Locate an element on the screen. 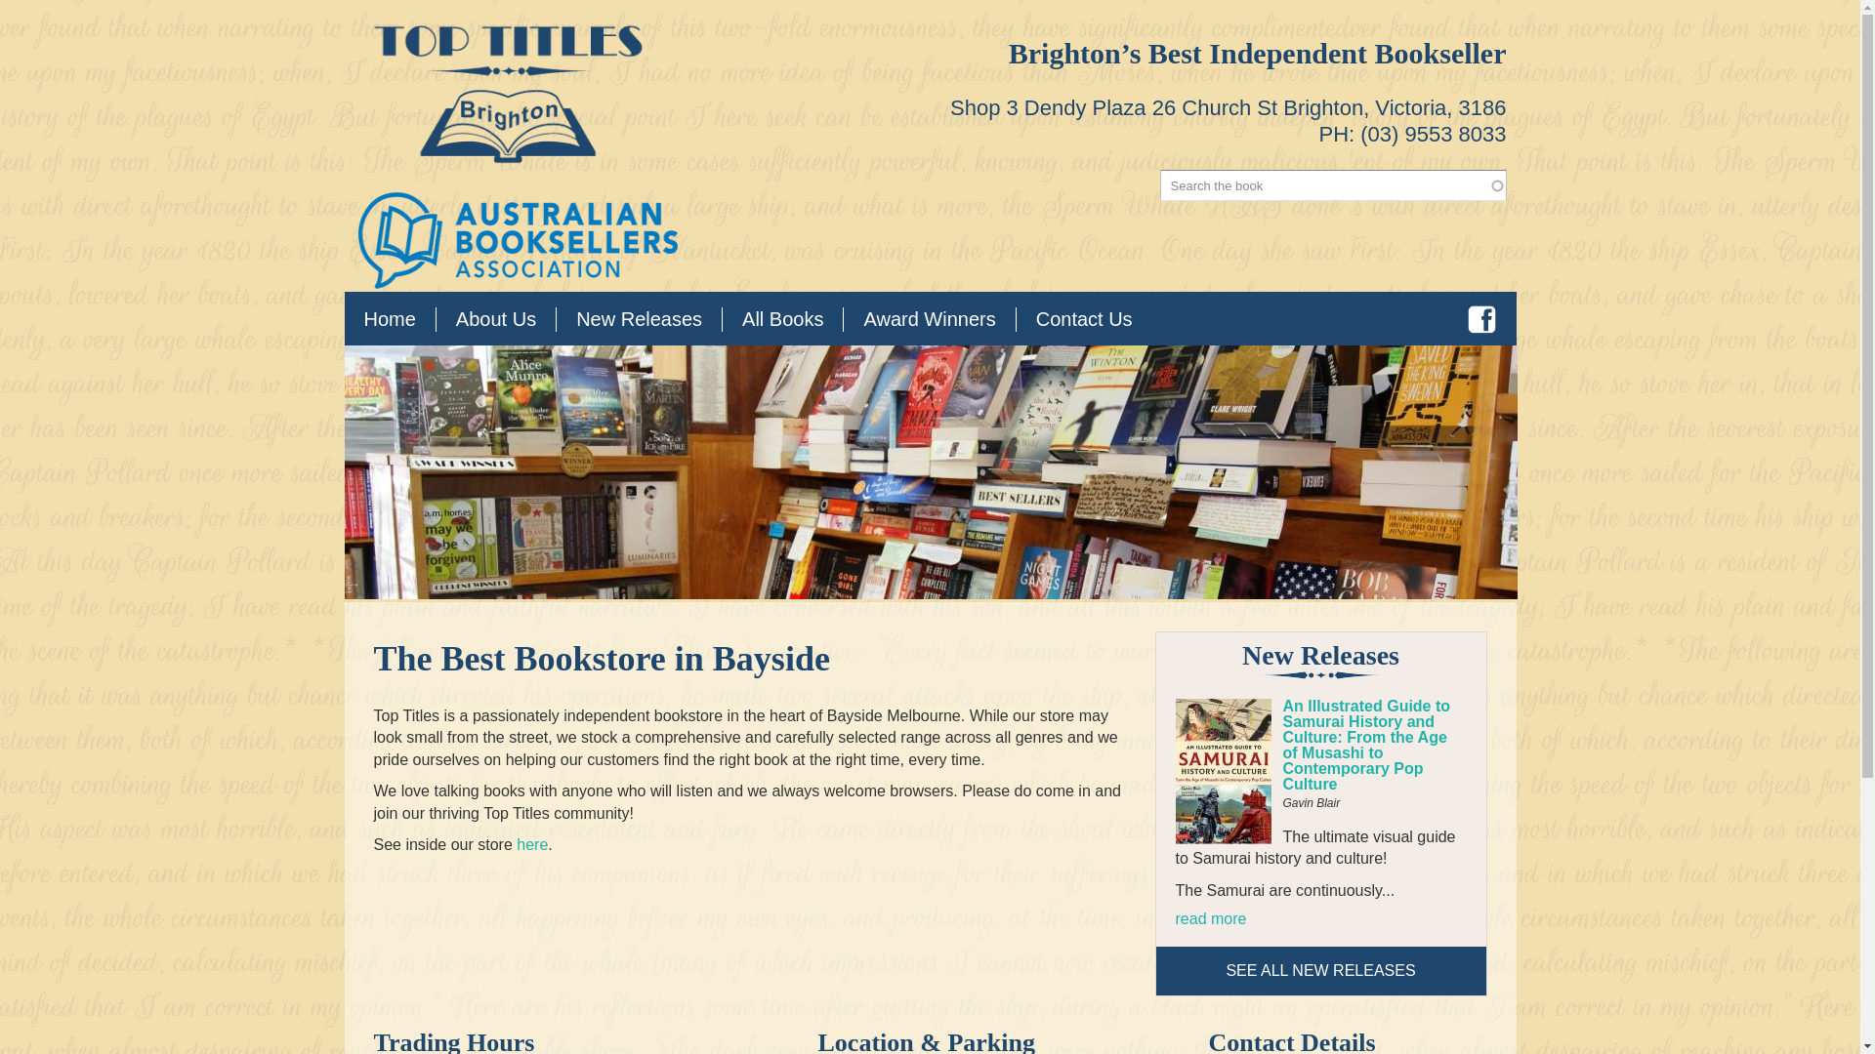 This screenshot has height=1054, width=1875. Contact Us is located at coordinates (1084, 320).